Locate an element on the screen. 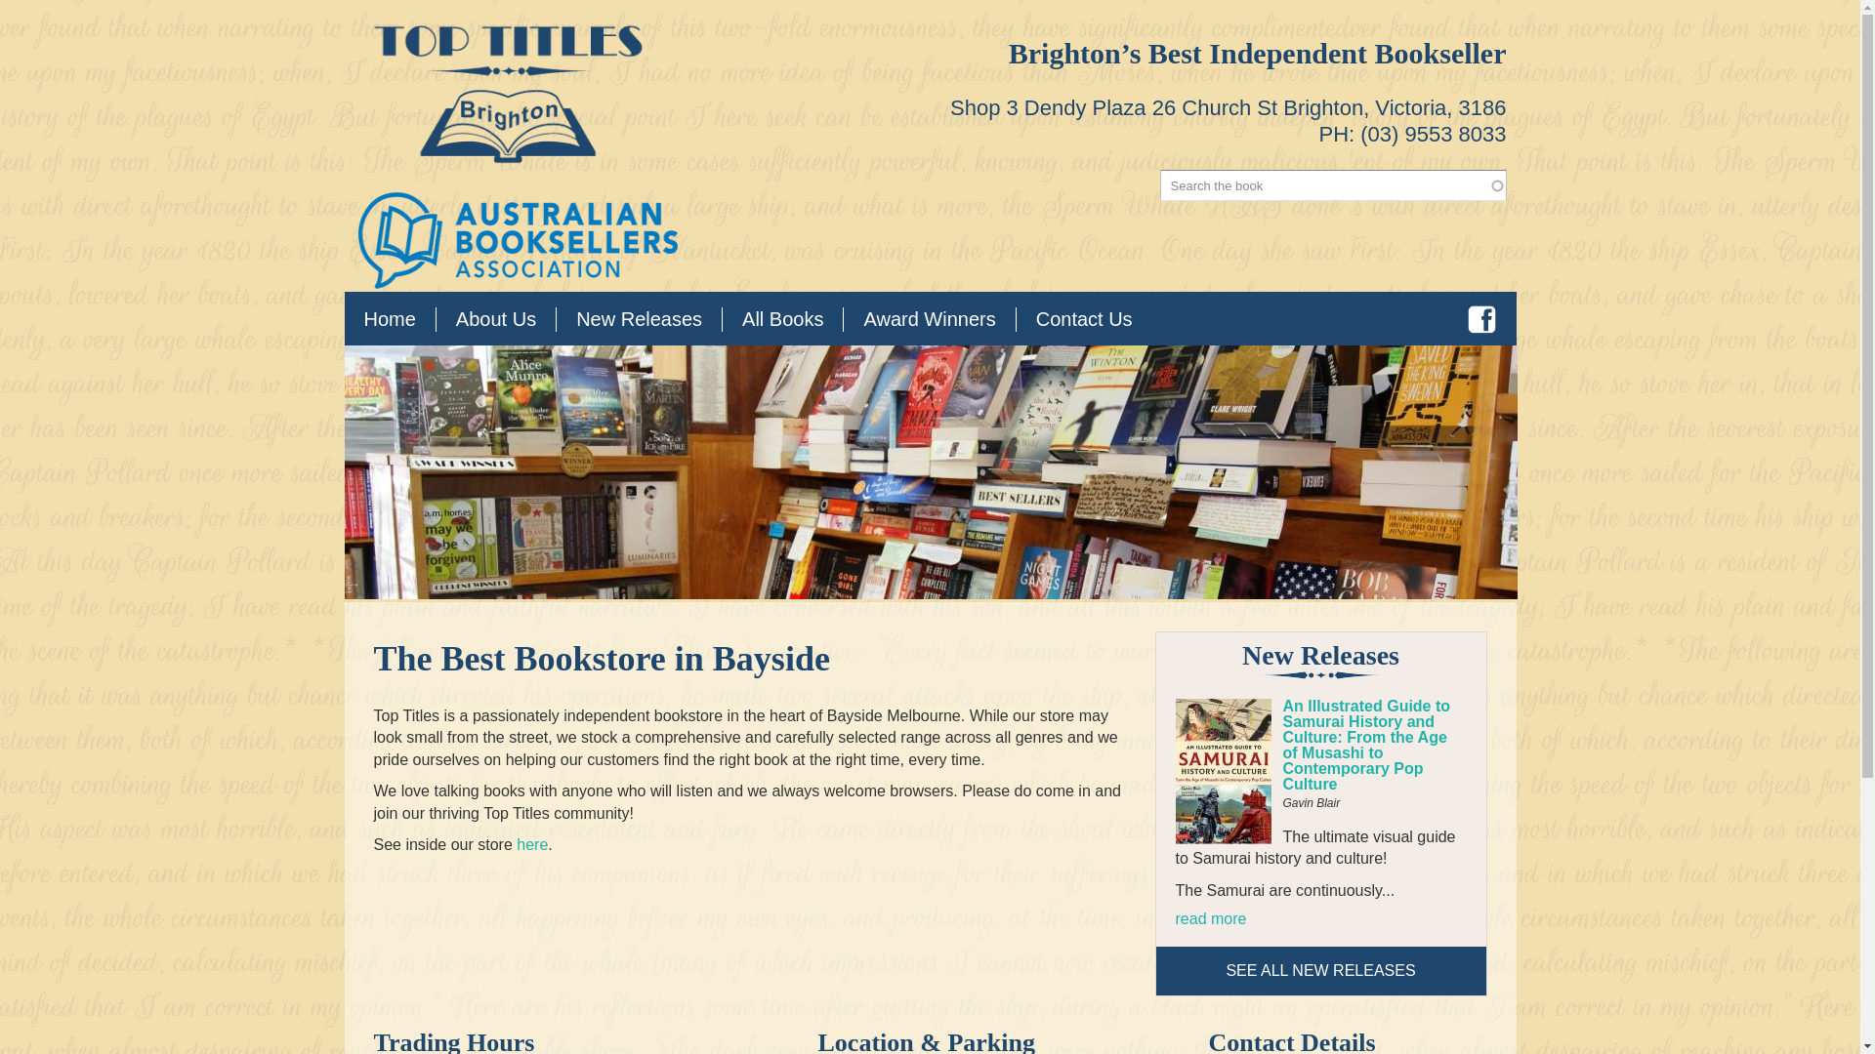 This screenshot has height=1054, width=1875. Contact Us is located at coordinates (1084, 320).